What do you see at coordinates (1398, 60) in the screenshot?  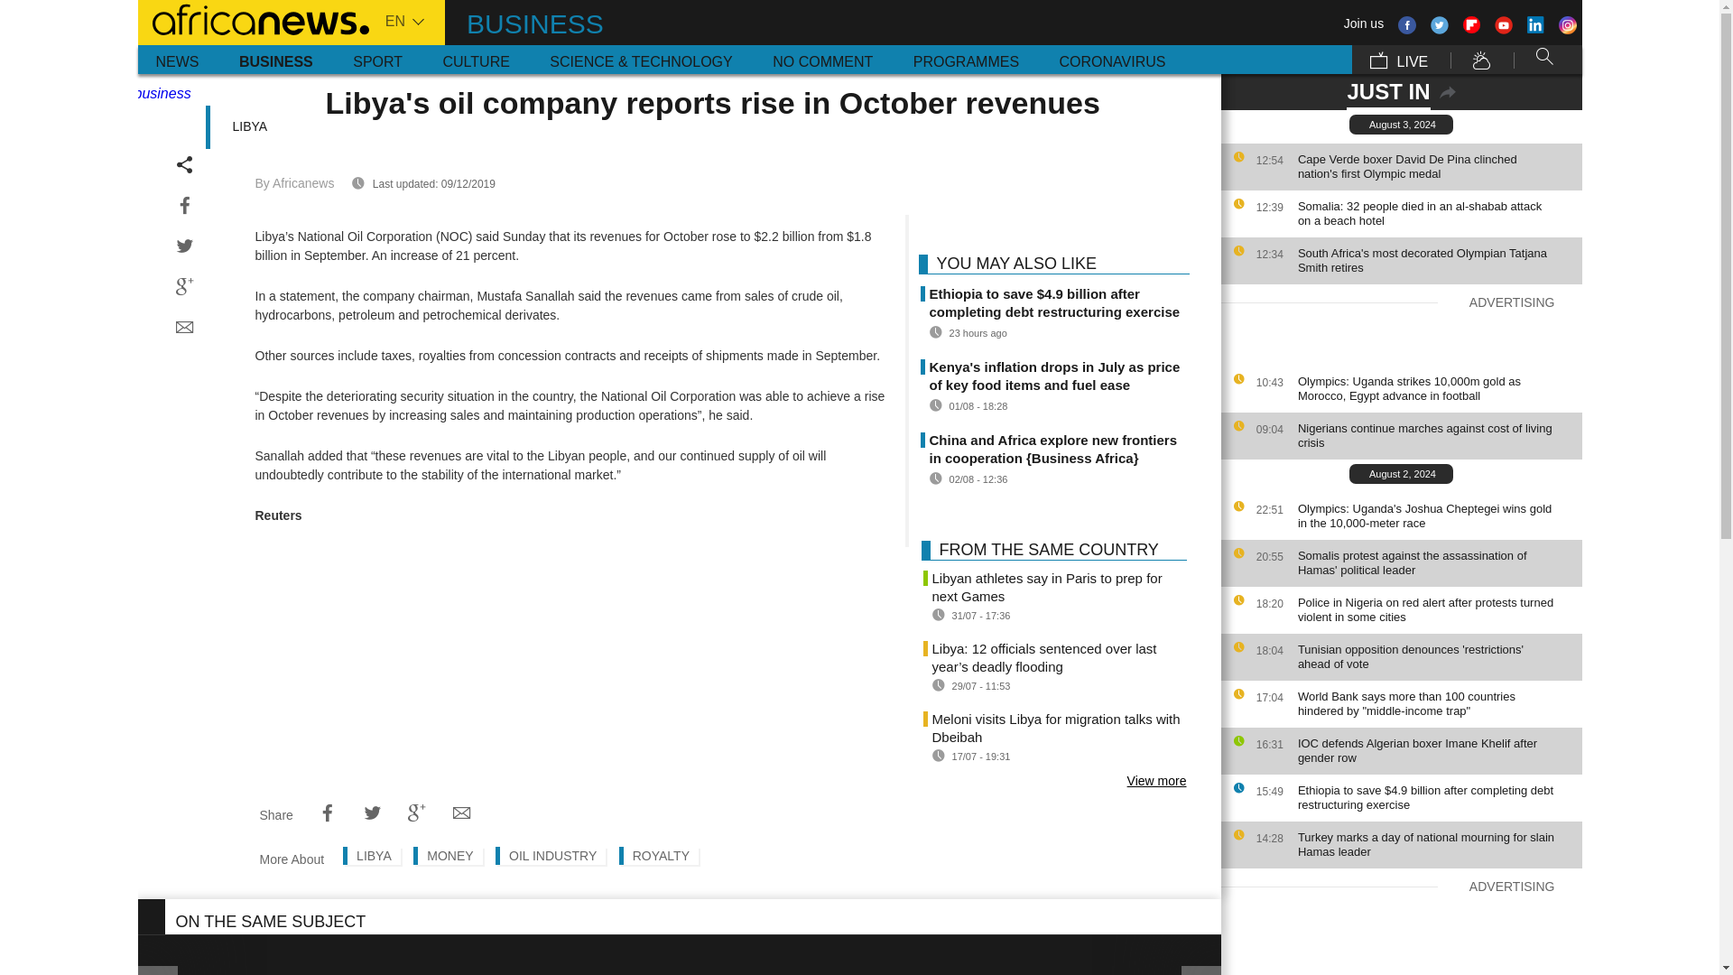 I see `LIVE` at bounding box center [1398, 60].